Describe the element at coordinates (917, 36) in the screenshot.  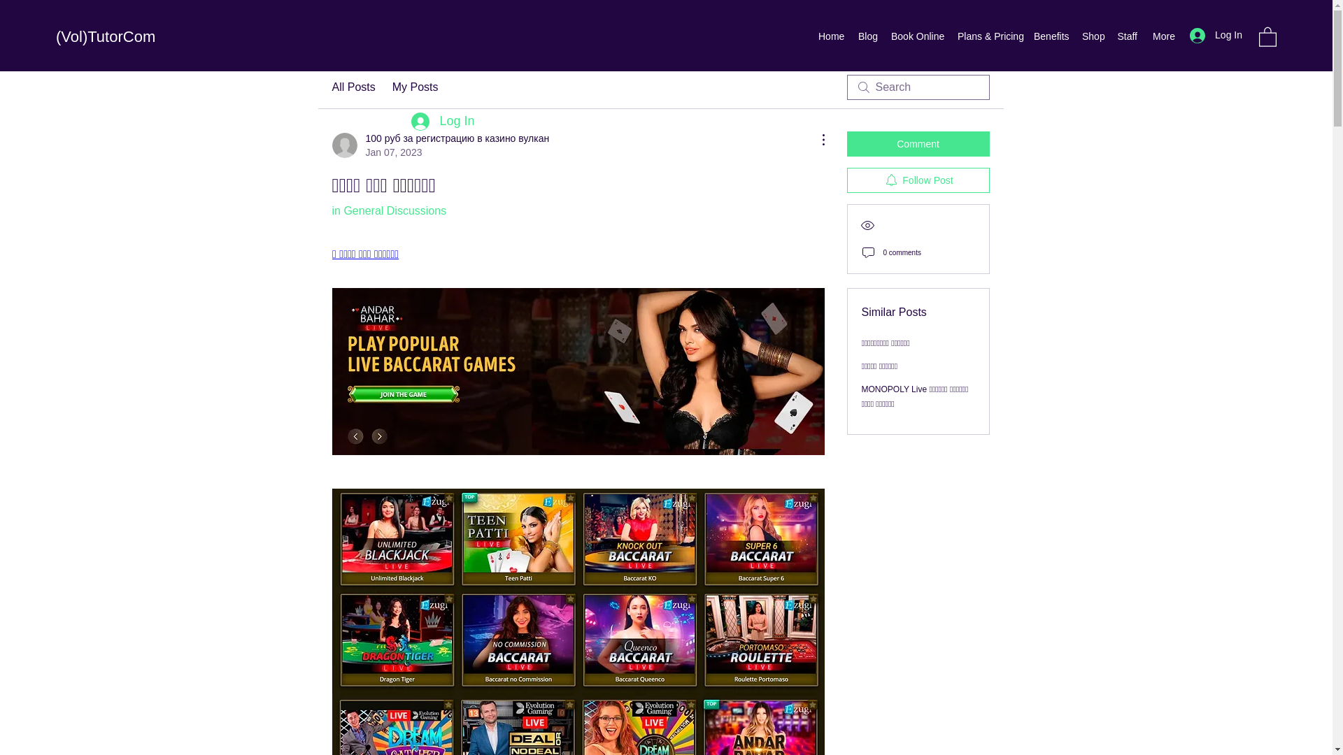
I see `Book Online` at that location.